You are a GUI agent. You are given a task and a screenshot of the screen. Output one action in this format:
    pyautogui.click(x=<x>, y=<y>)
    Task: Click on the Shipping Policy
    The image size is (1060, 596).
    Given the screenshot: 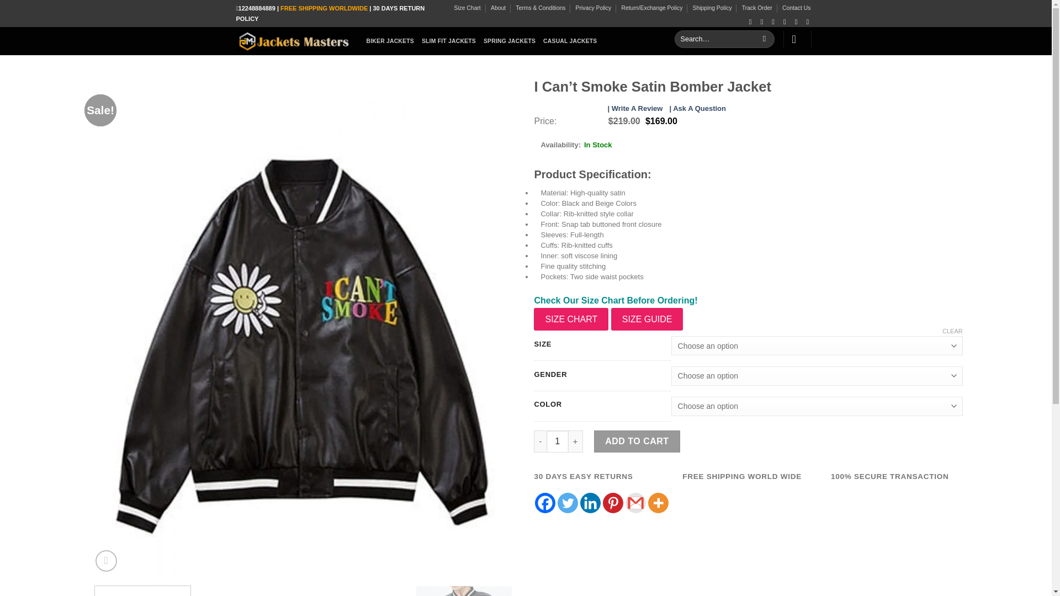 What is the action you would take?
    pyautogui.click(x=712, y=8)
    